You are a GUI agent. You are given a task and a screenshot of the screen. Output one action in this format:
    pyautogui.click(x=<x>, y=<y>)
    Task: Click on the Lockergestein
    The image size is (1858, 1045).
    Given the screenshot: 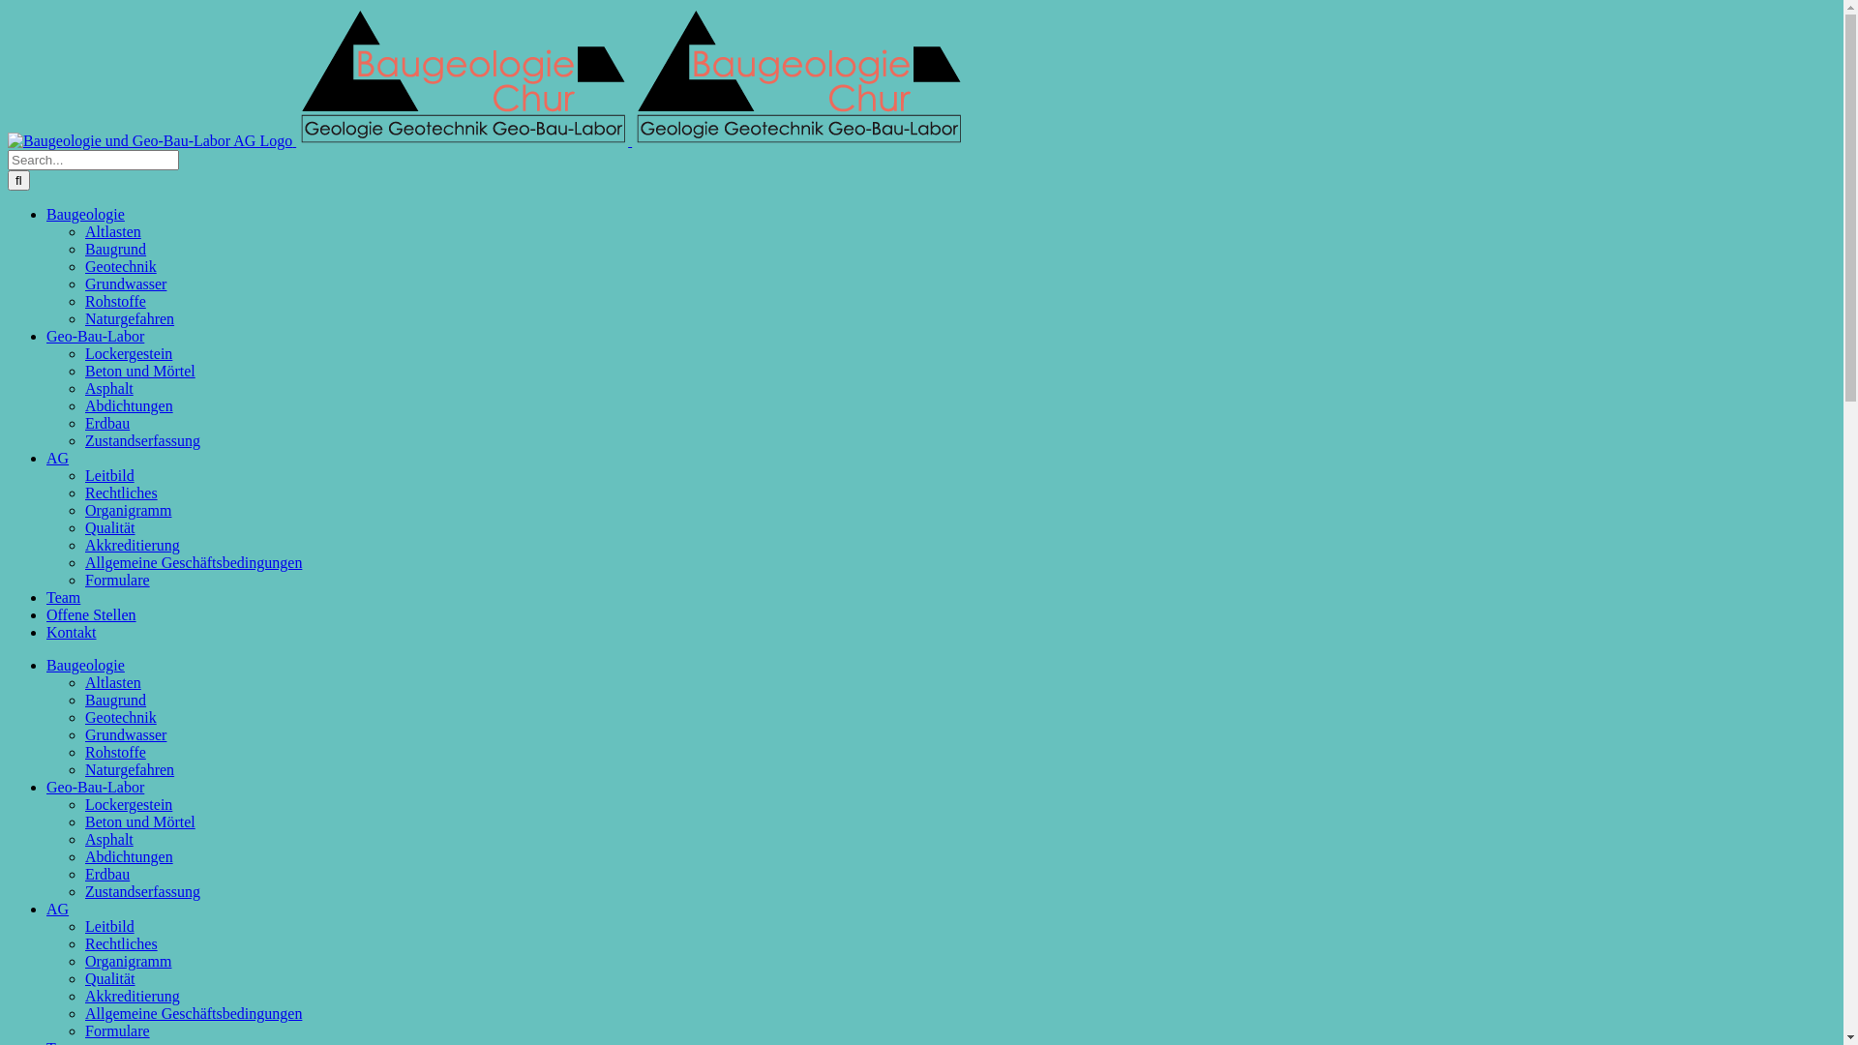 What is the action you would take?
    pyautogui.click(x=129, y=353)
    